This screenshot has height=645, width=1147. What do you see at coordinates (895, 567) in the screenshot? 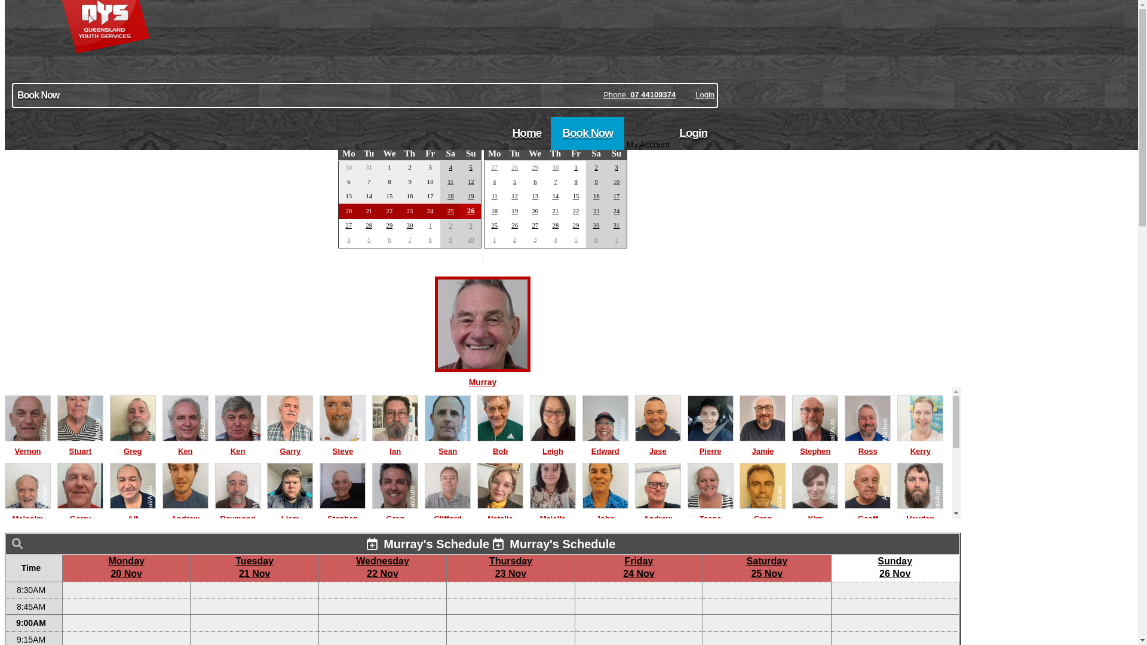
I see `Sunday
26 Nov` at bounding box center [895, 567].